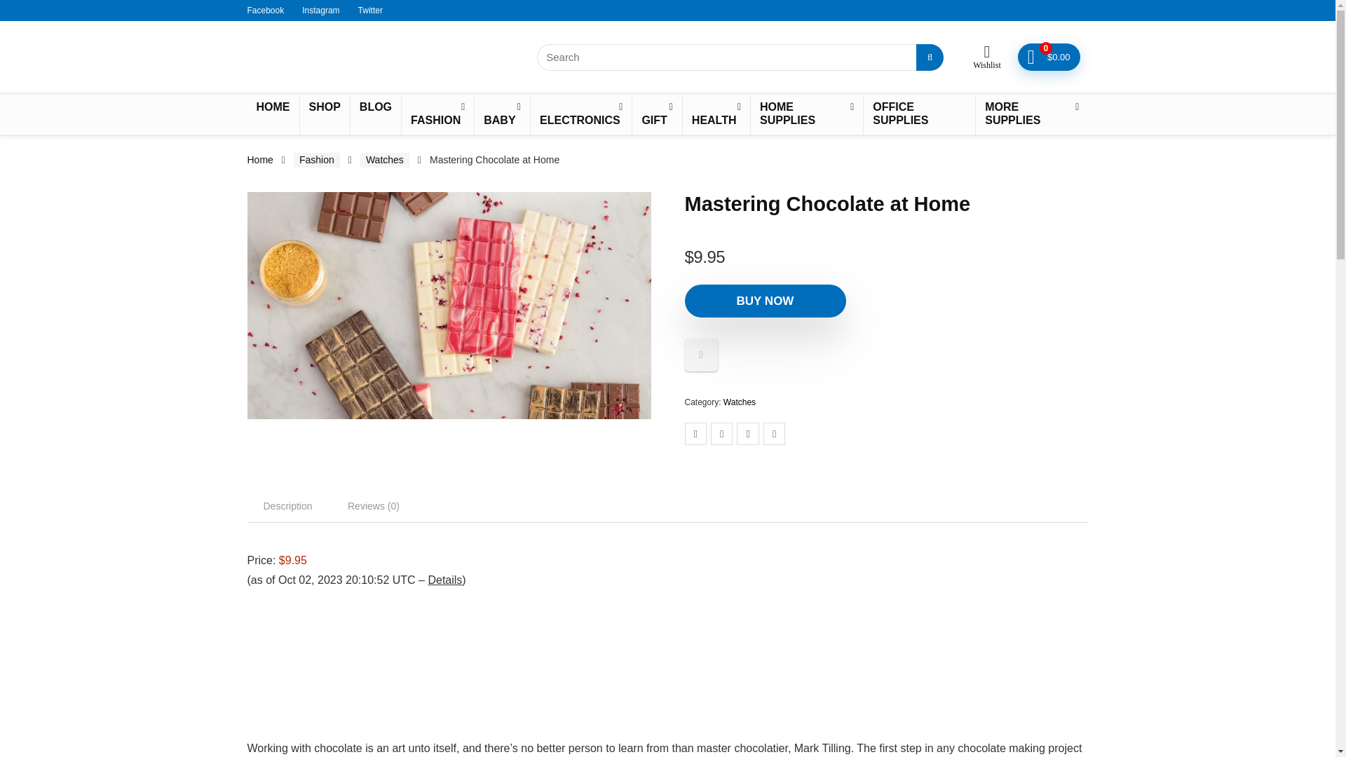 This screenshot has width=1346, height=757. I want to click on Twitter, so click(370, 10).